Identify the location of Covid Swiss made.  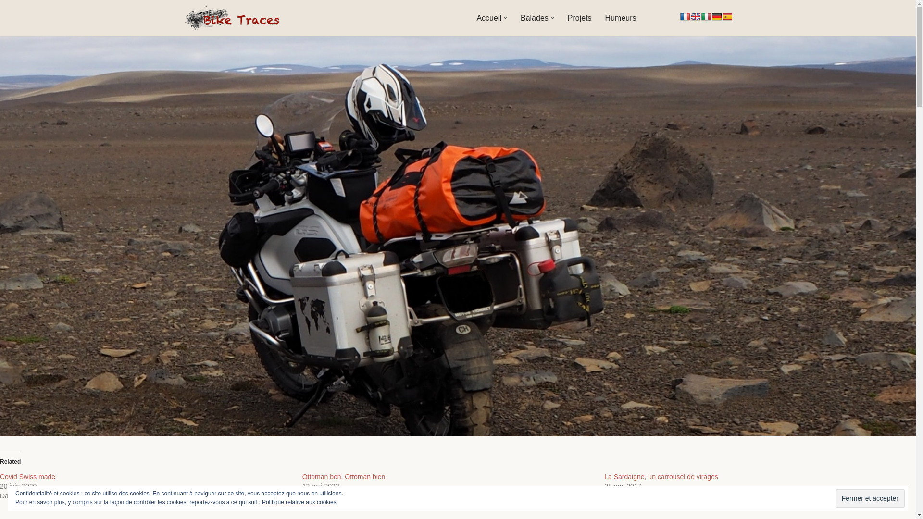
(28, 477).